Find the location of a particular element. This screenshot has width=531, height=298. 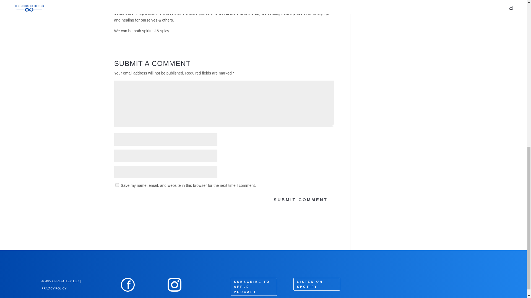

Submit Comment is located at coordinates (300, 200).